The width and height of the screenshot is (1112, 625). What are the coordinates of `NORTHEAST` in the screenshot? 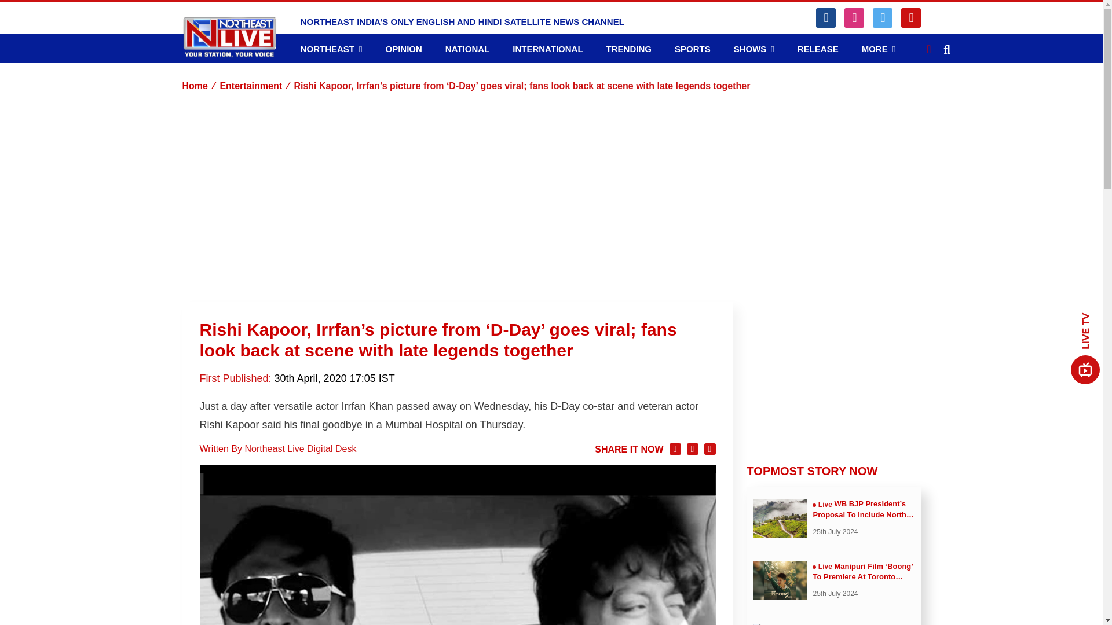 It's located at (331, 49).